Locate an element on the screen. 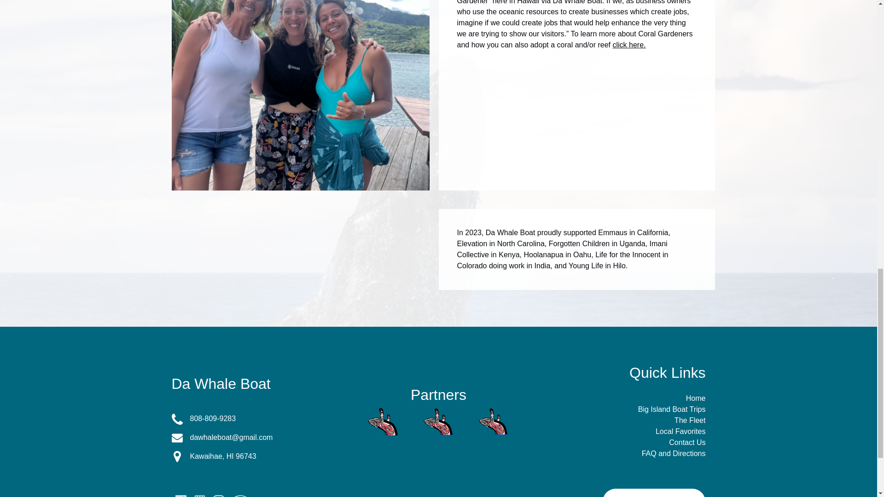  Envelope is located at coordinates (254, 419).